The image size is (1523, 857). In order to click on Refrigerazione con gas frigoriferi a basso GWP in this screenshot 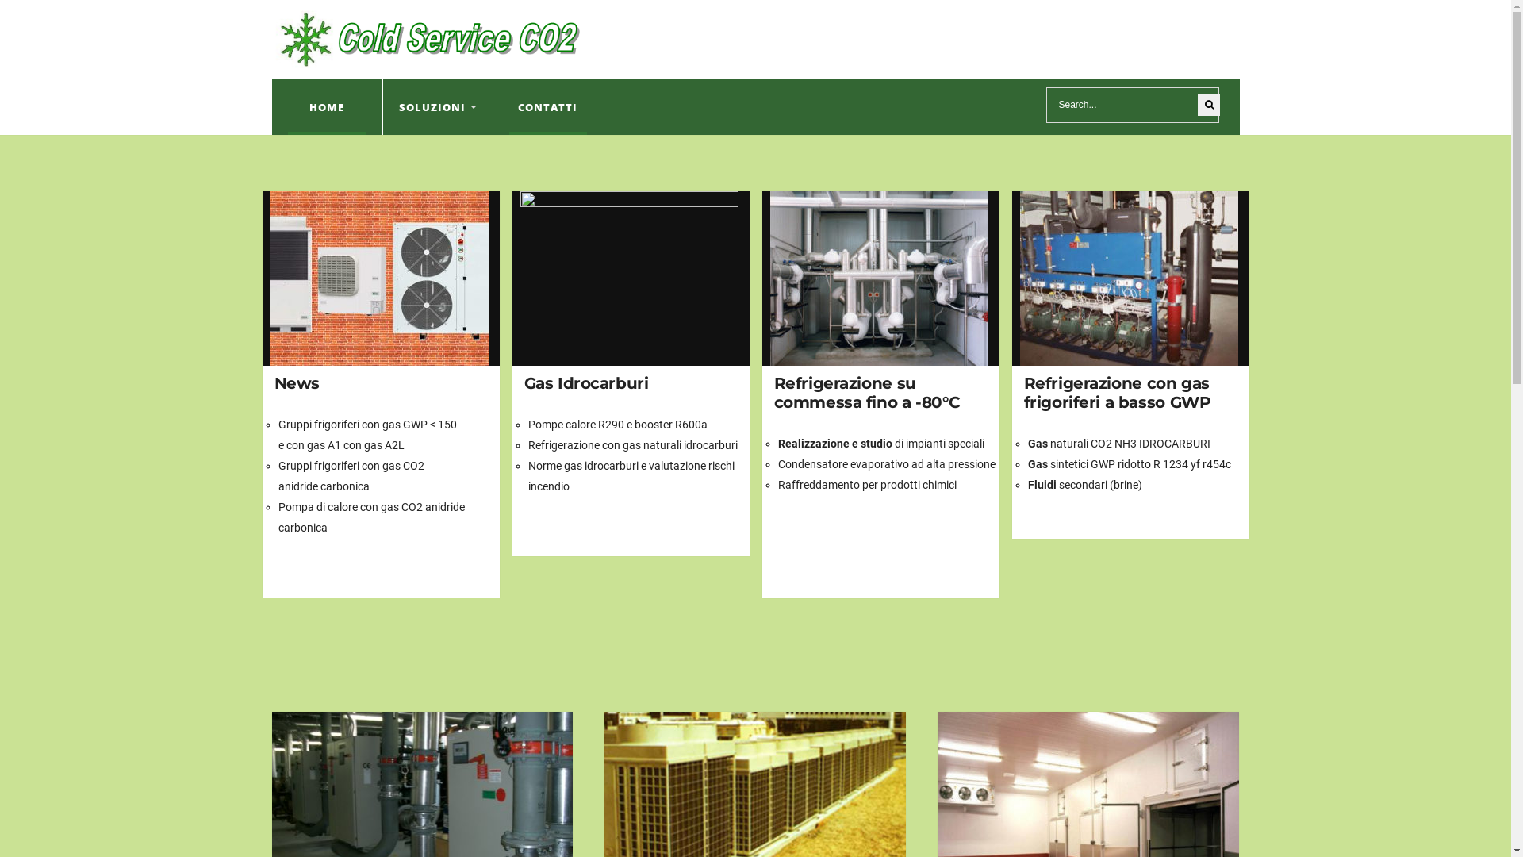, I will do `click(1117, 393)`.